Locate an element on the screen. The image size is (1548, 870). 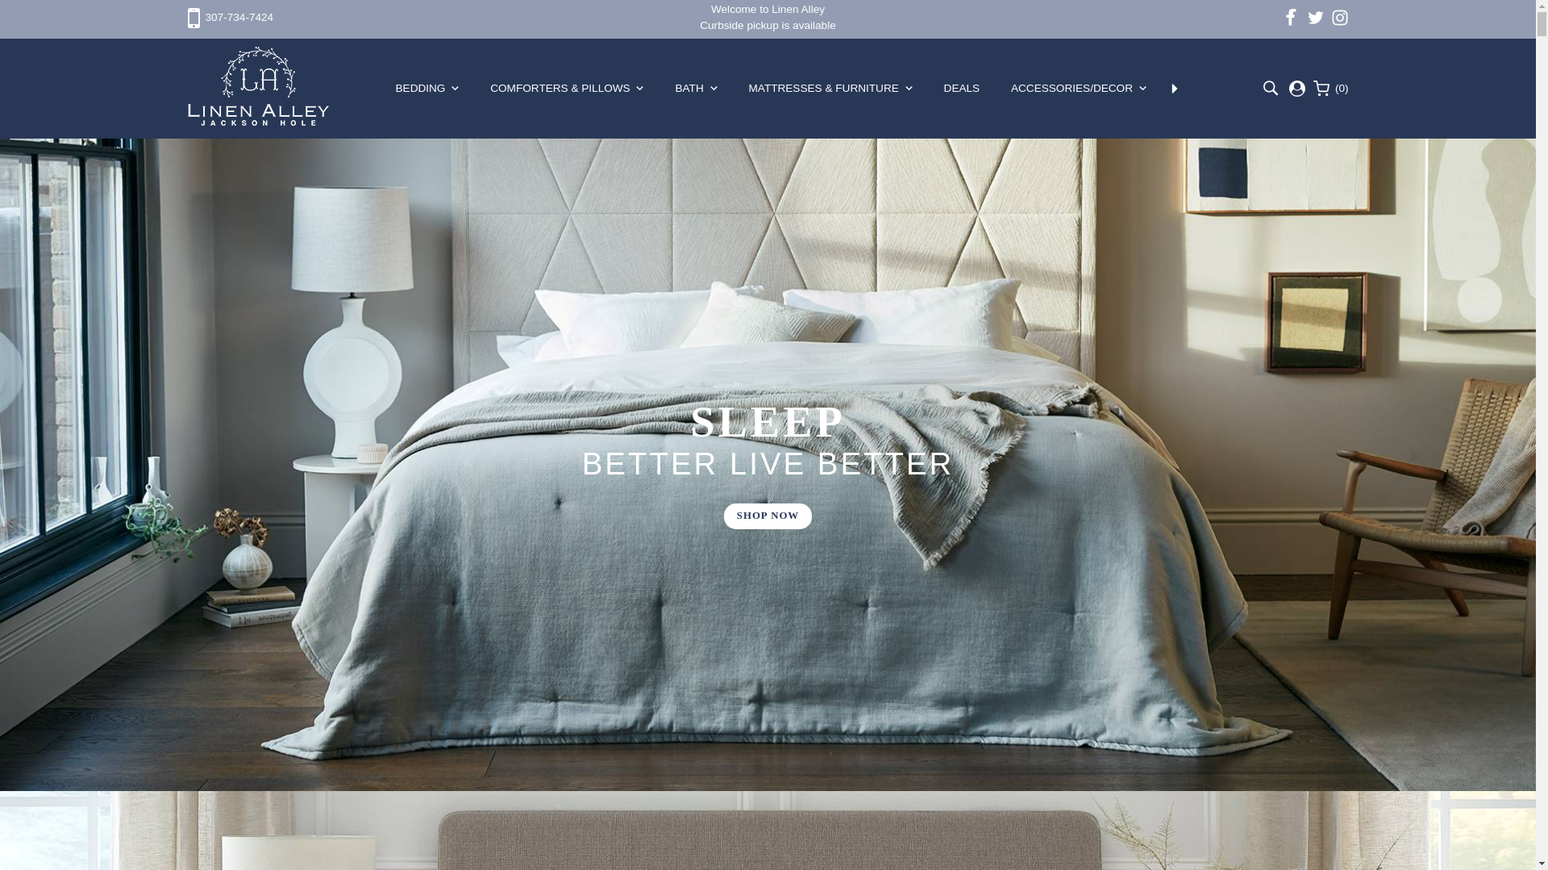
My Account is located at coordinates (1296, 89).